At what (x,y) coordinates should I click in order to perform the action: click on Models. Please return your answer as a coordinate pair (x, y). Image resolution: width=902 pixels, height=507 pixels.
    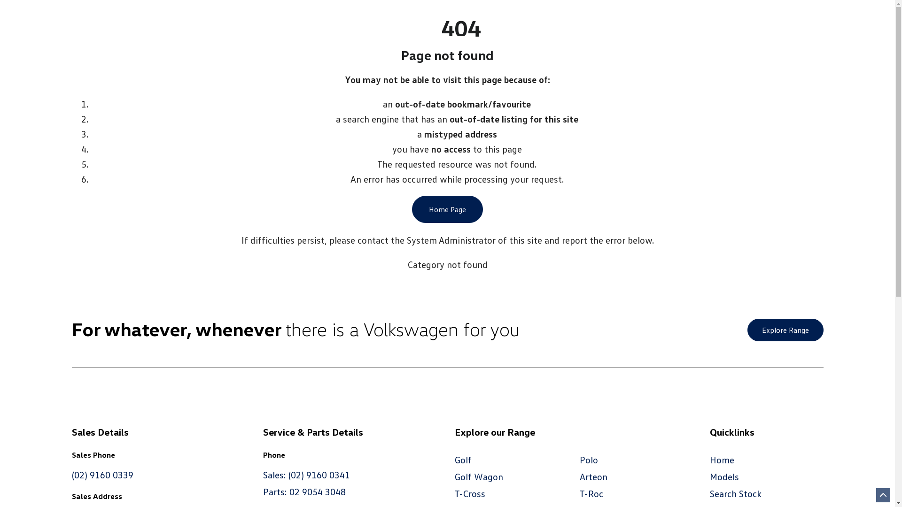
    Looking at the image, I should click on (724, 476).